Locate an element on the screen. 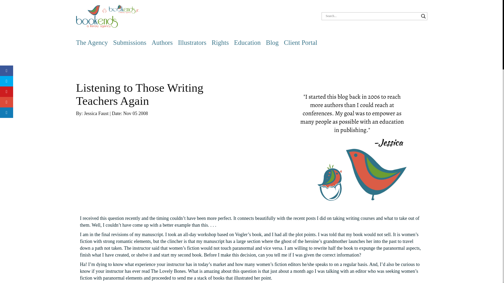  Rights is located at coordinates (220, 42).